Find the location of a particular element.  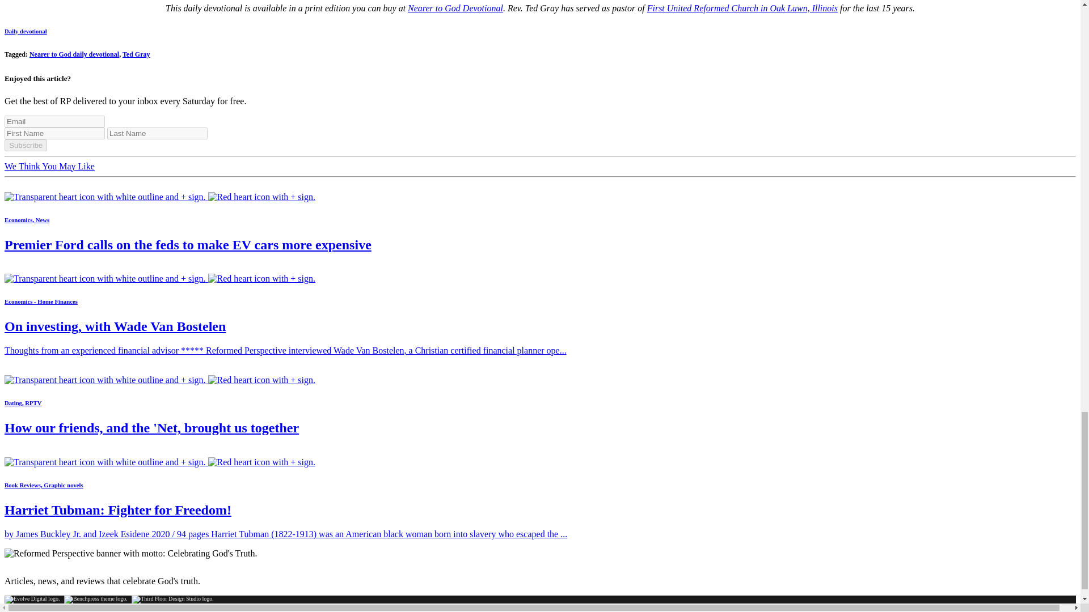

Subscribe to RP is located at coordinates (160, 462).